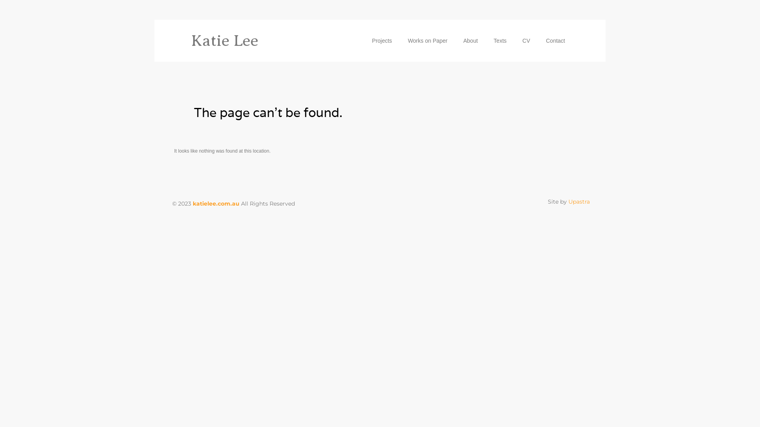  Describe the element at coordinates (216, 204) in the screenshot. I see `katielee.com.au` at that location.